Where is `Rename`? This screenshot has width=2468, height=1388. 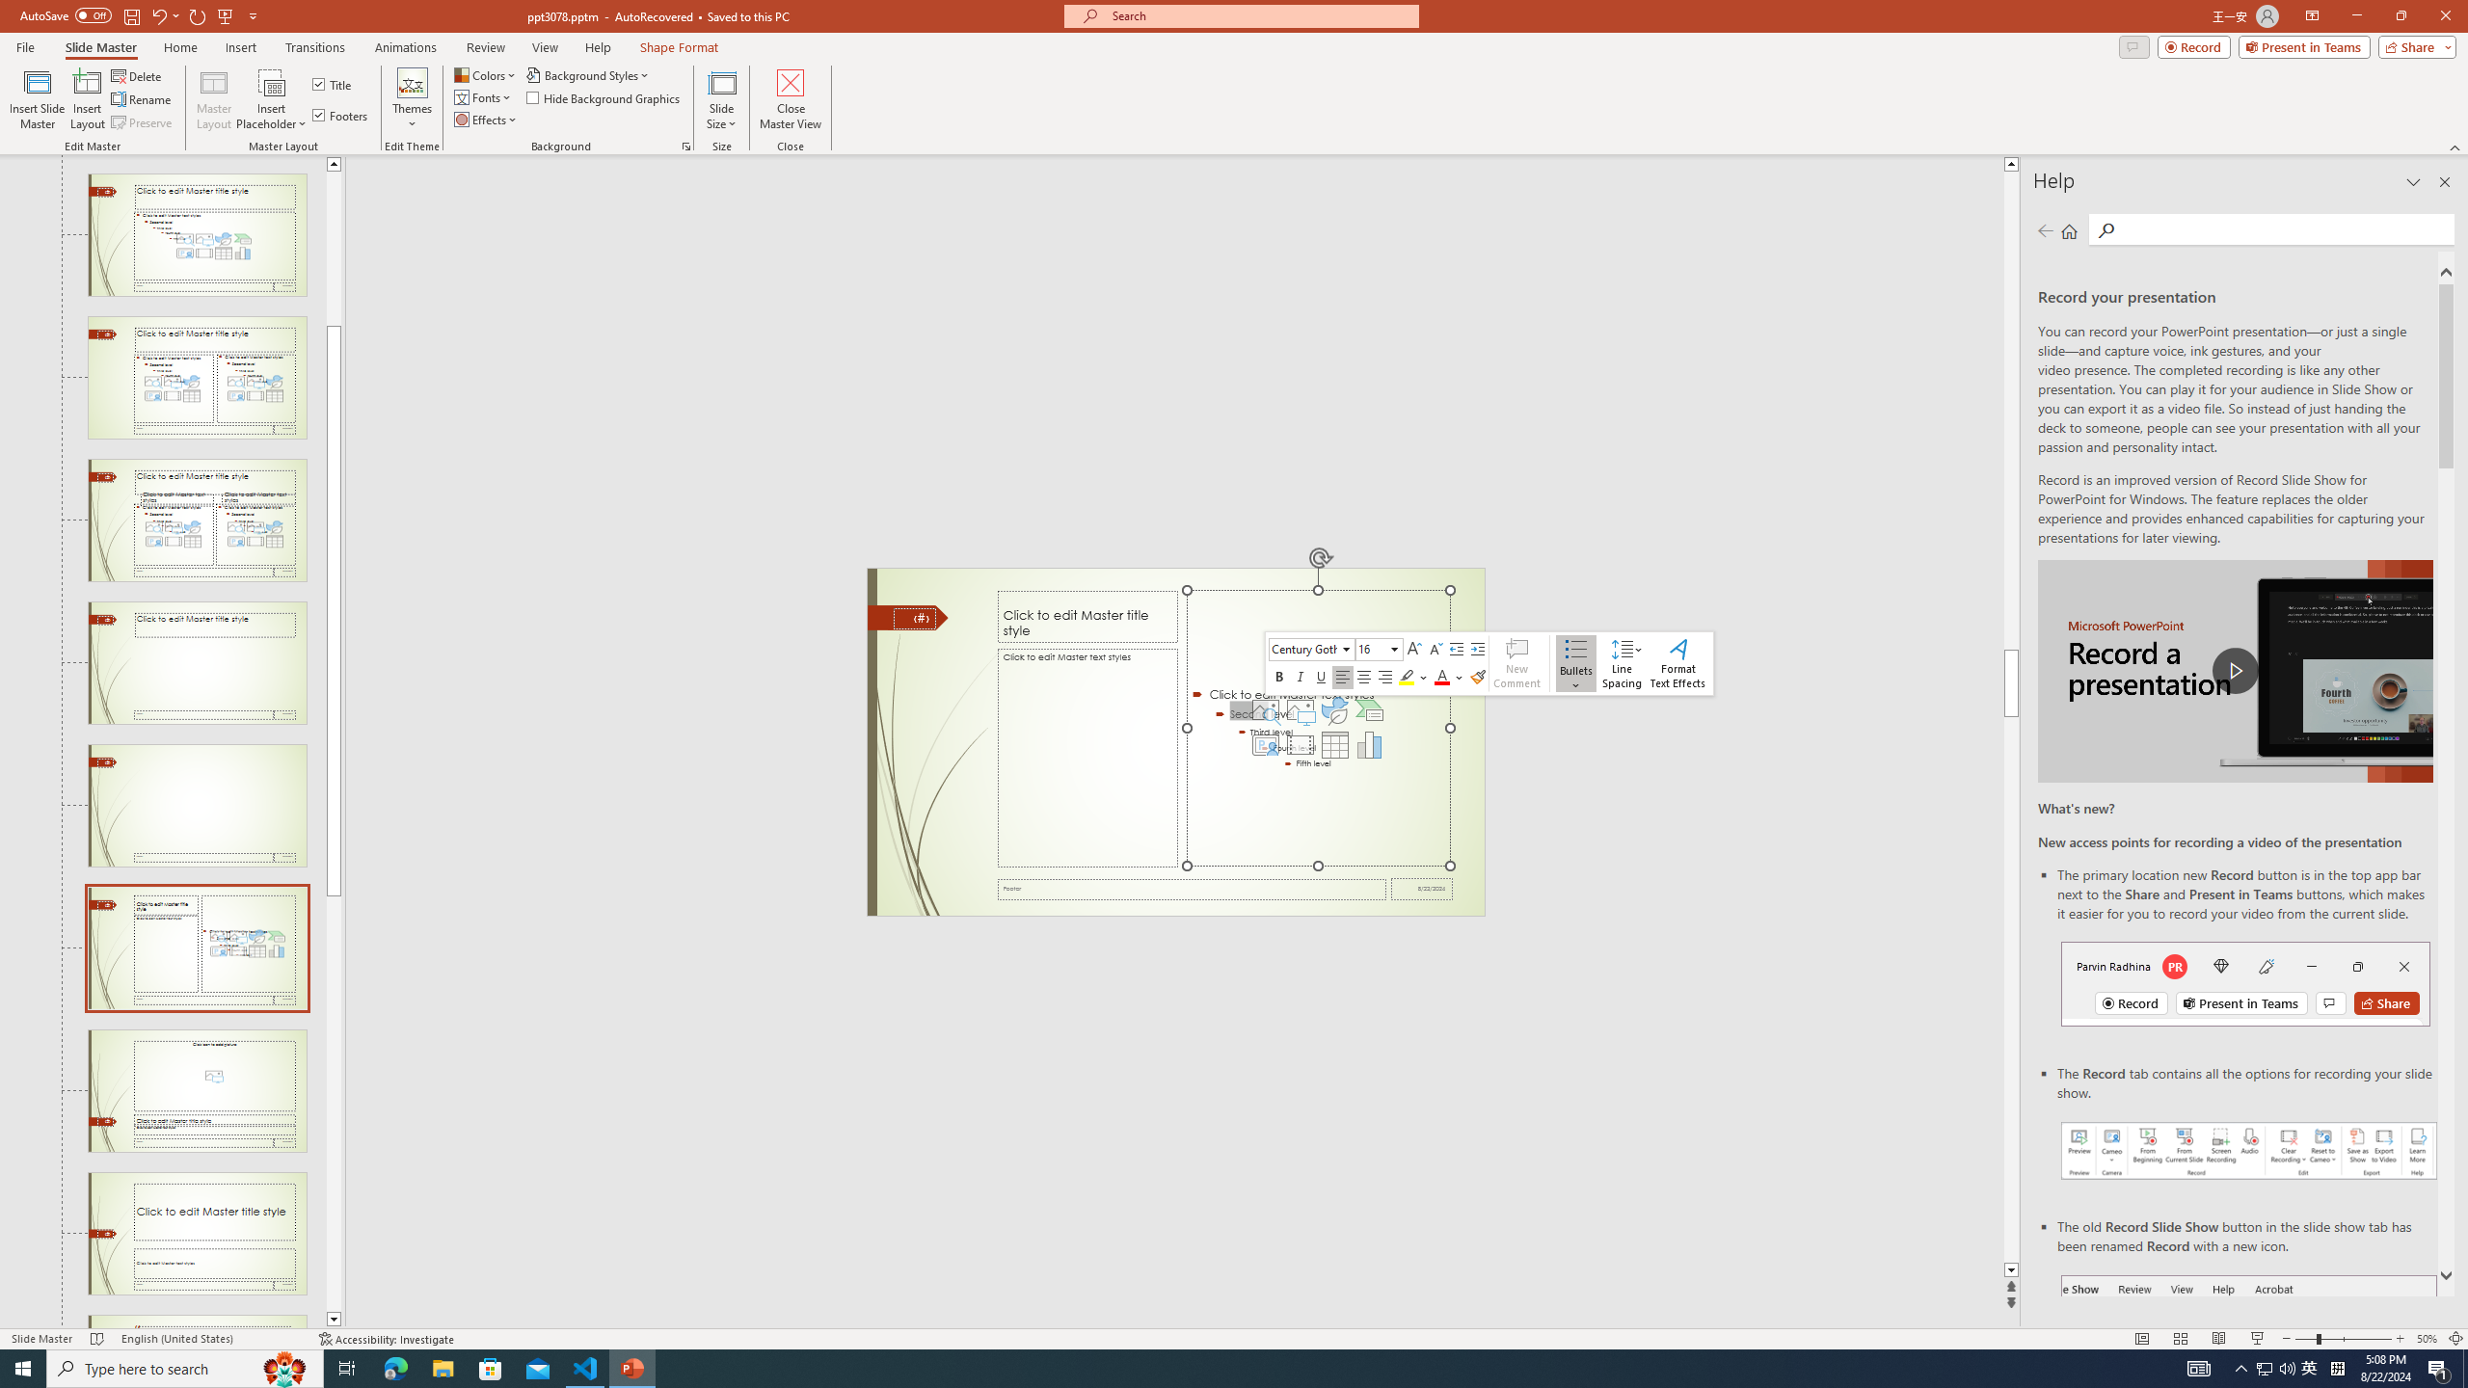
Rename is located at coordinates (143, 100).